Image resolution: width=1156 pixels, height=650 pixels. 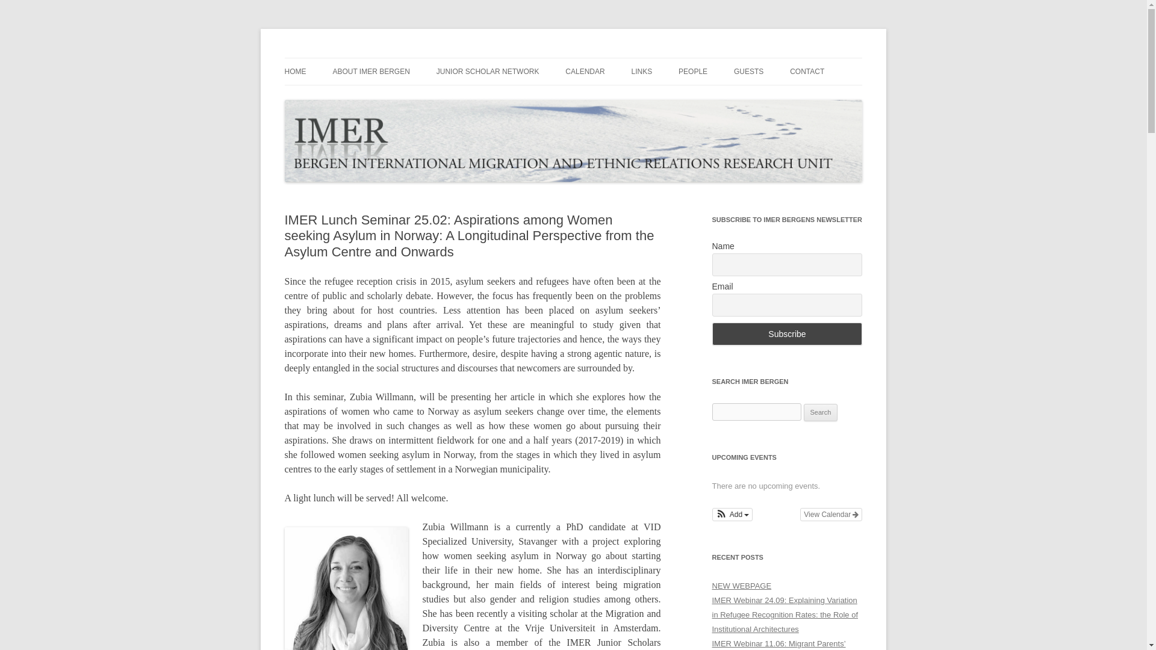 What do you see at coordinates (741, 585) in the screenshot?
I see `NEW WEBPAGE` at bounding box center [741, 585].